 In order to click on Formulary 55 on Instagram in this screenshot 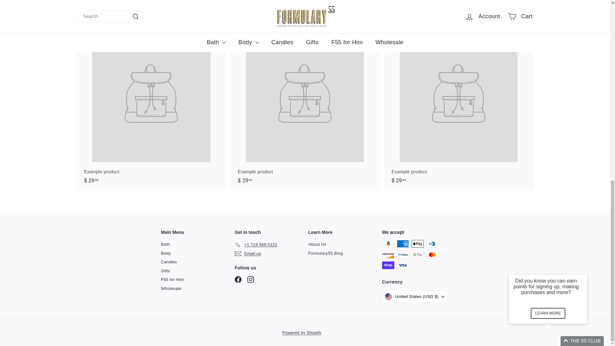, I will do `click(250, 279)`.